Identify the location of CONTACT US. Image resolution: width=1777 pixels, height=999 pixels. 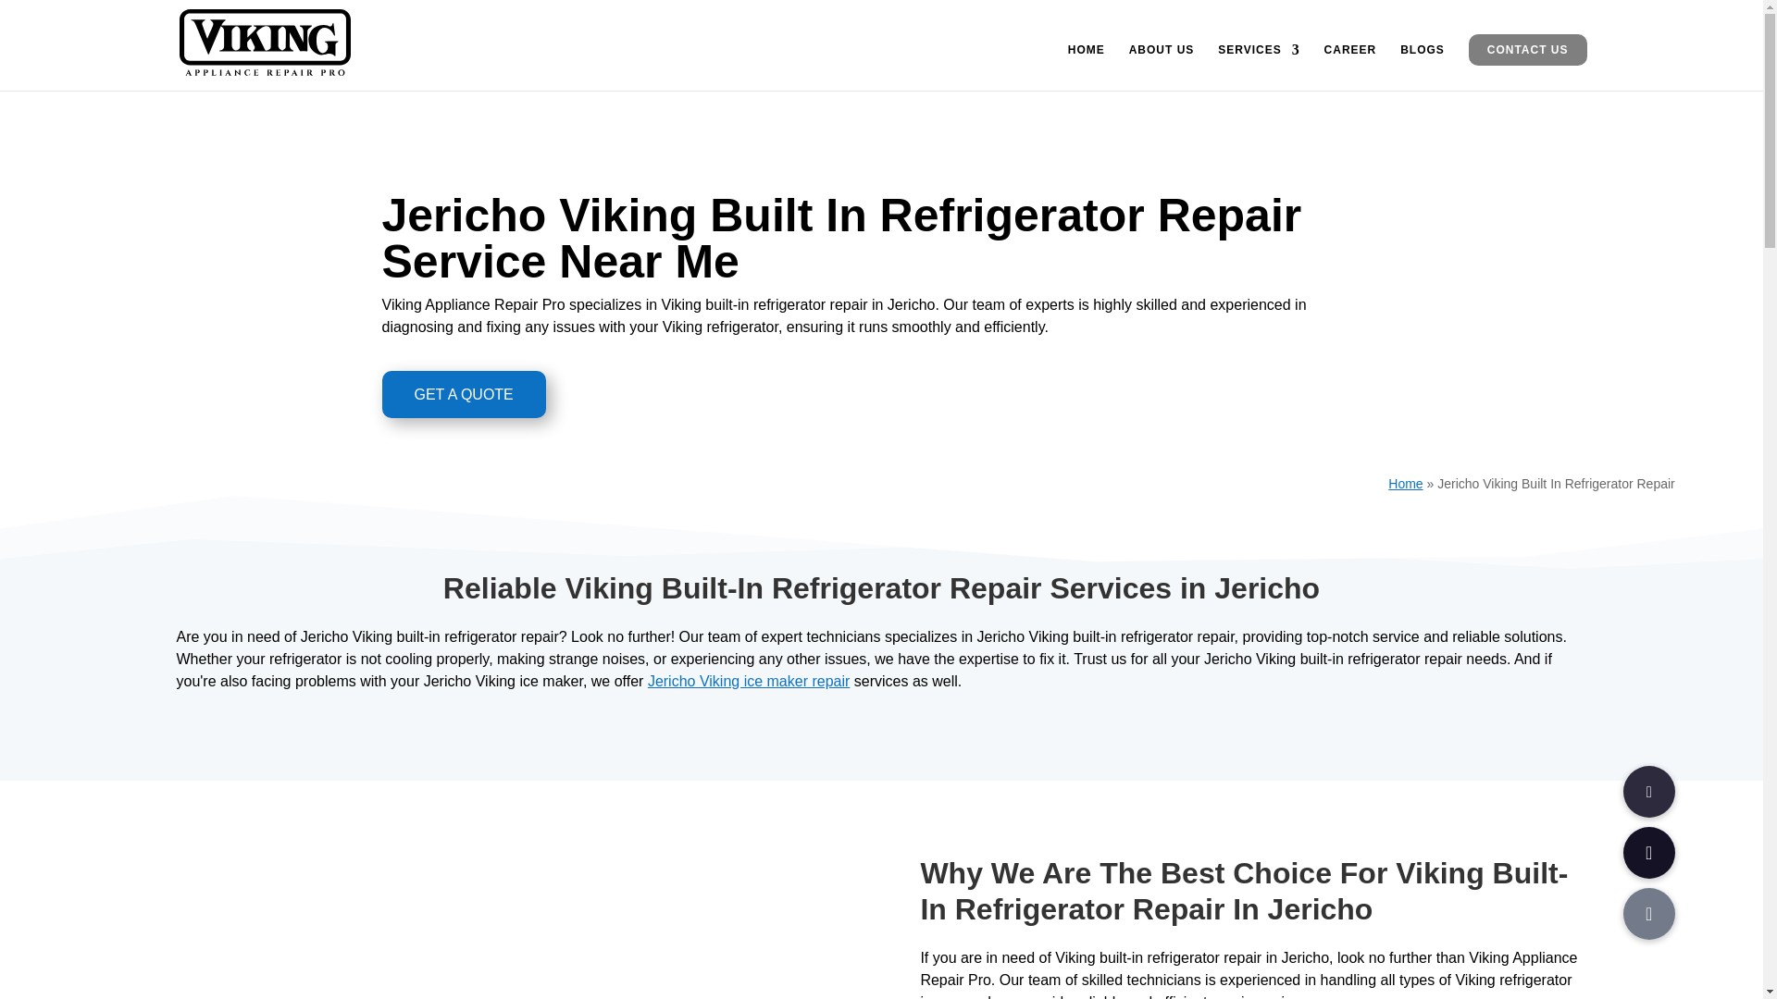
(1527, 50).